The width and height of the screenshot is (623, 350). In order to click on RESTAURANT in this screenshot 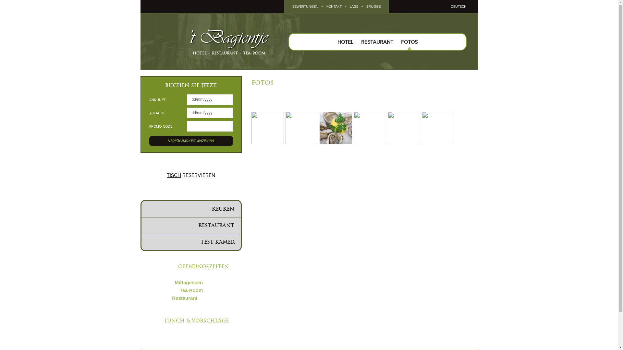, I will do `click(377, 42)`.